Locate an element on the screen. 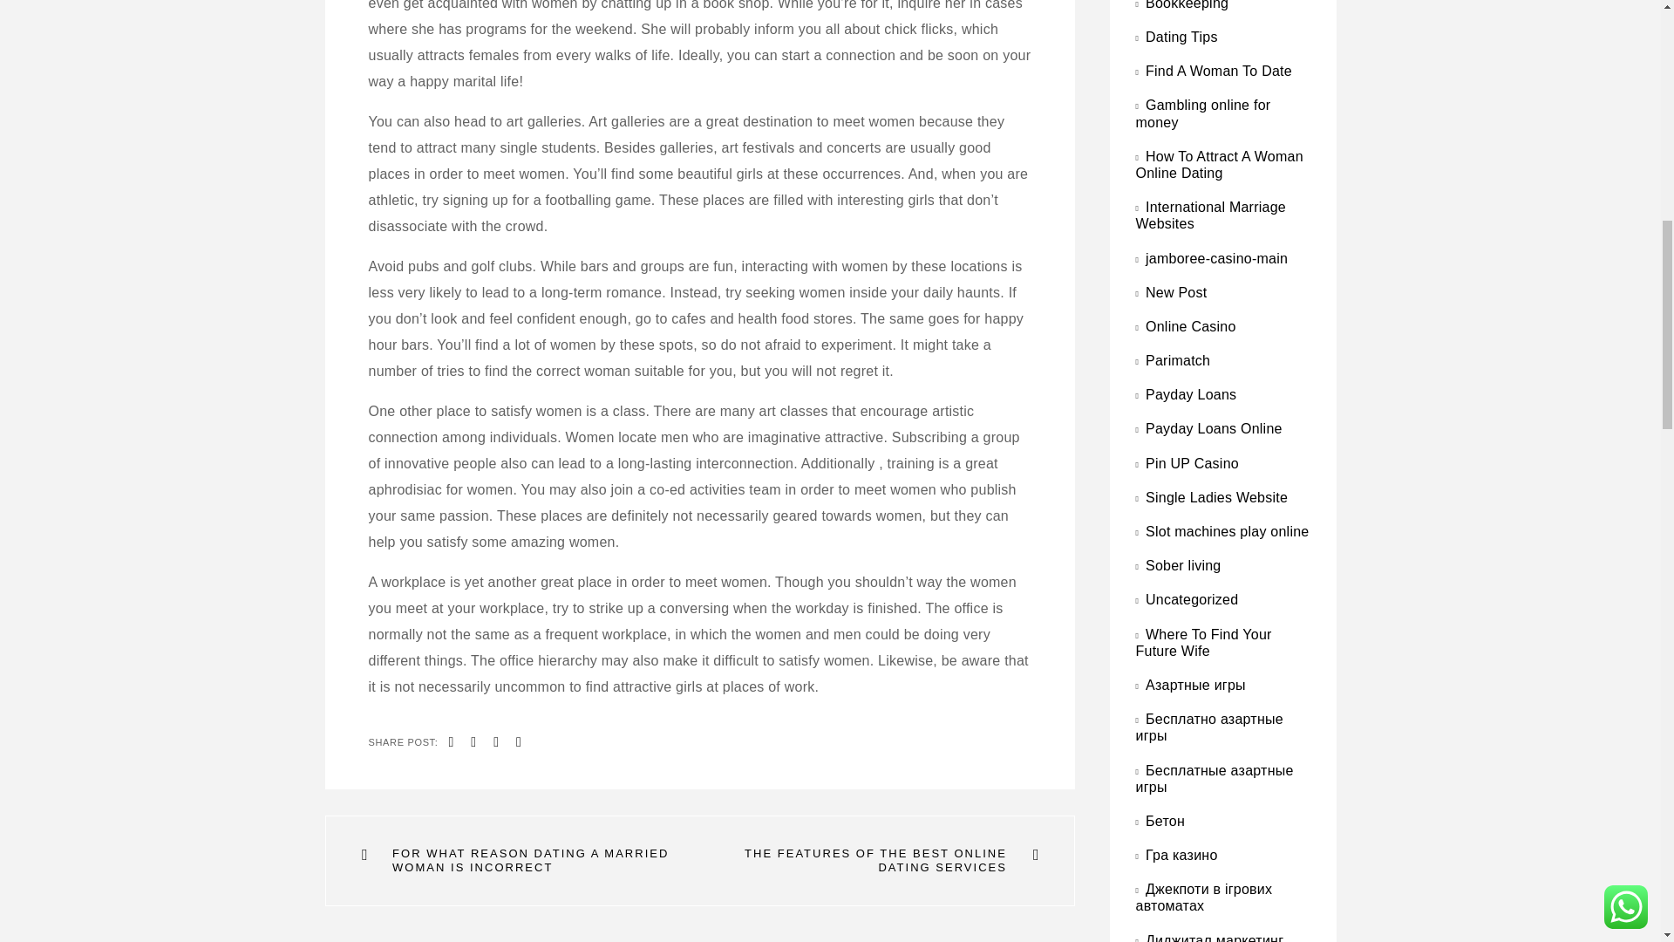 The image size is (1674, 942). FOR WHAT REASON DATING A MARRIED WOMAN IS INCORRECT is located at coordinates (530, 860).